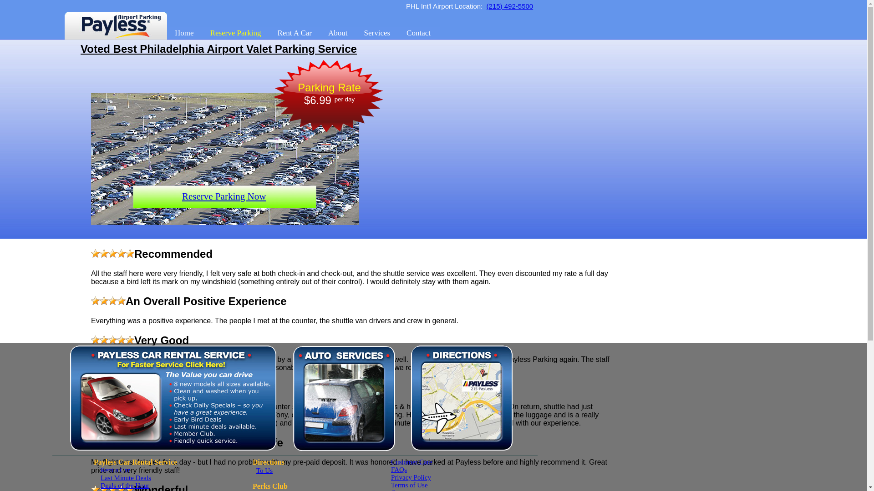  I want to click on Reserve Parking Now, so click(224, 196).